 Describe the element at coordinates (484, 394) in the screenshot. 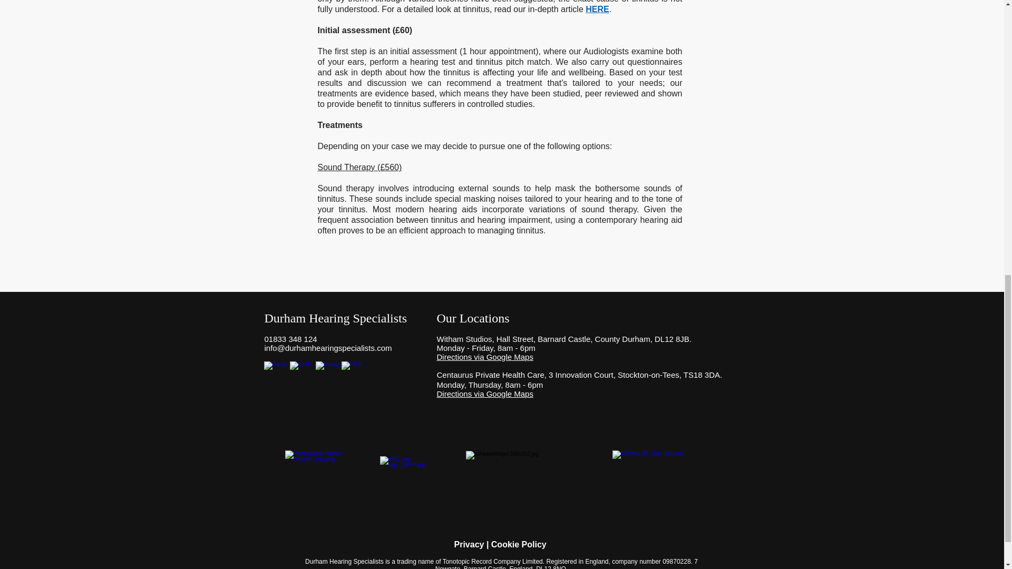

I see `Directions via Google Maps` at that location.